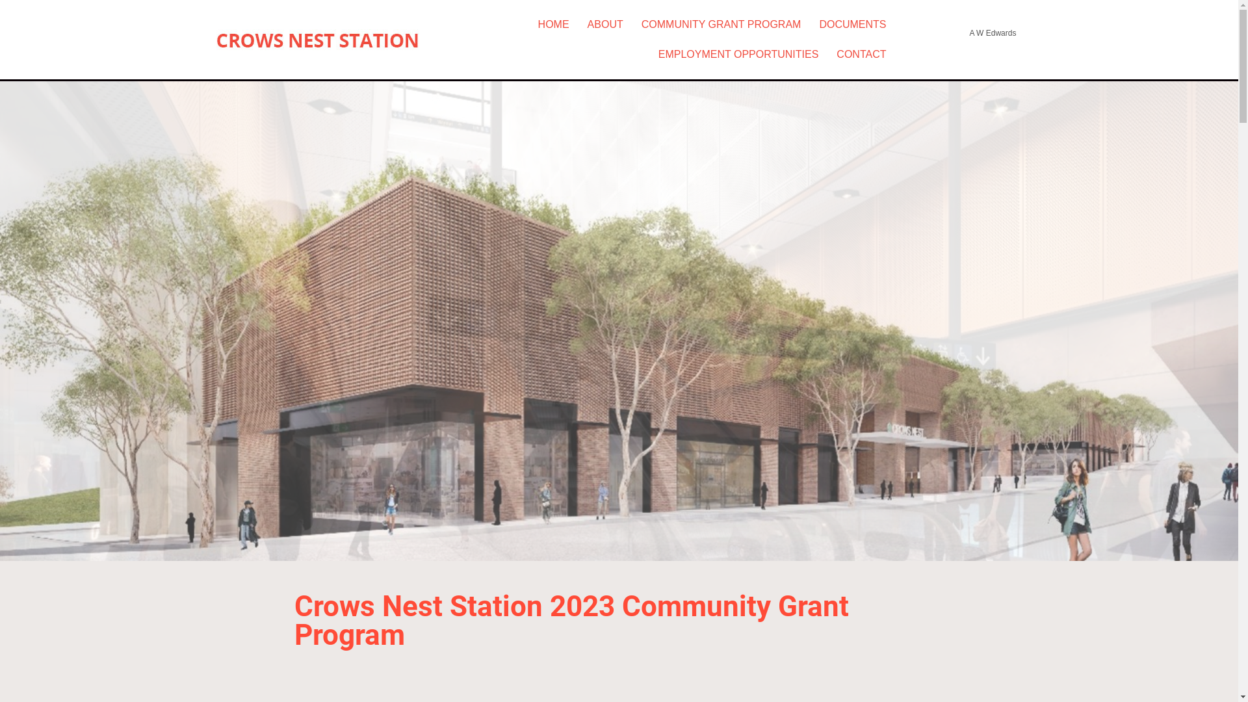  I want to click on CONTACT, so click(861, 55).